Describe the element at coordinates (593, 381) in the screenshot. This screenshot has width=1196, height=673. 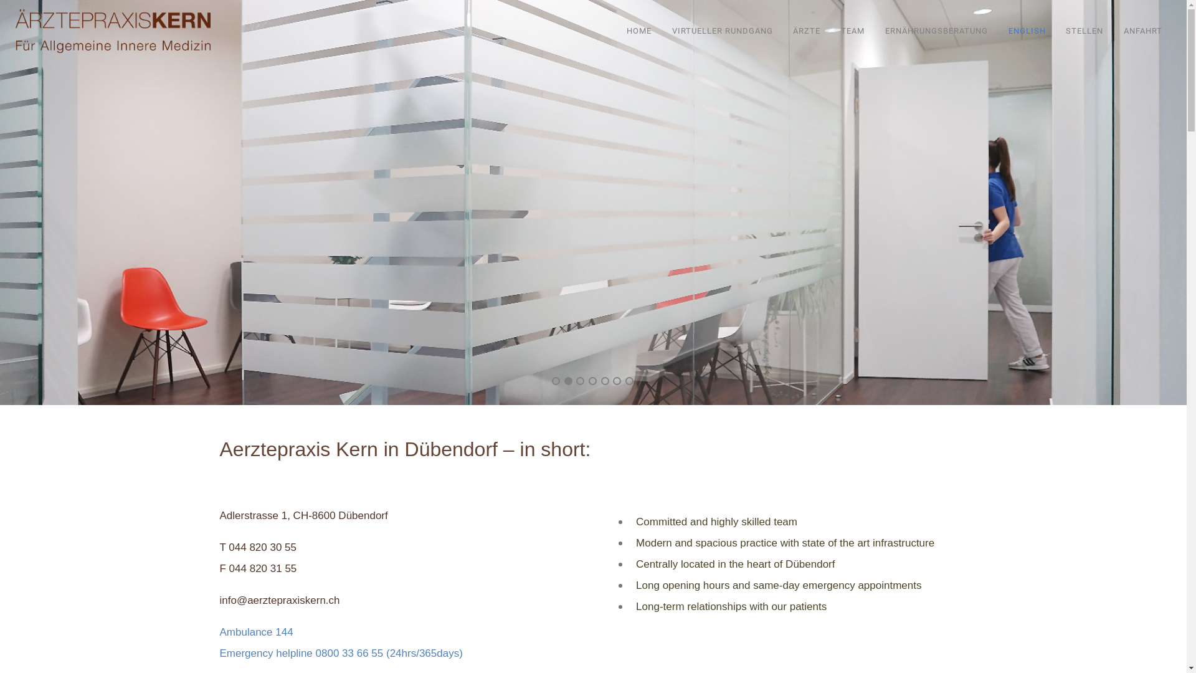
I see `4` at that location.